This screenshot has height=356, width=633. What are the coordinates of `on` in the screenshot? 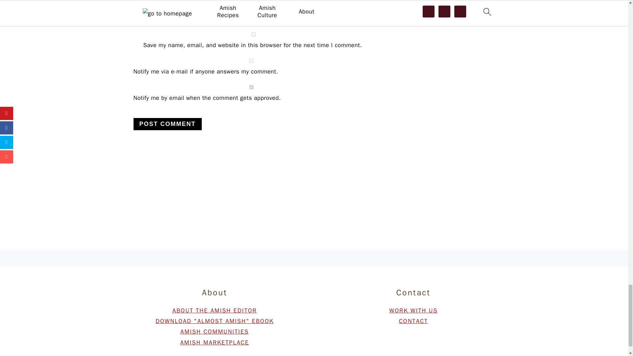 It's located at (251, 61).